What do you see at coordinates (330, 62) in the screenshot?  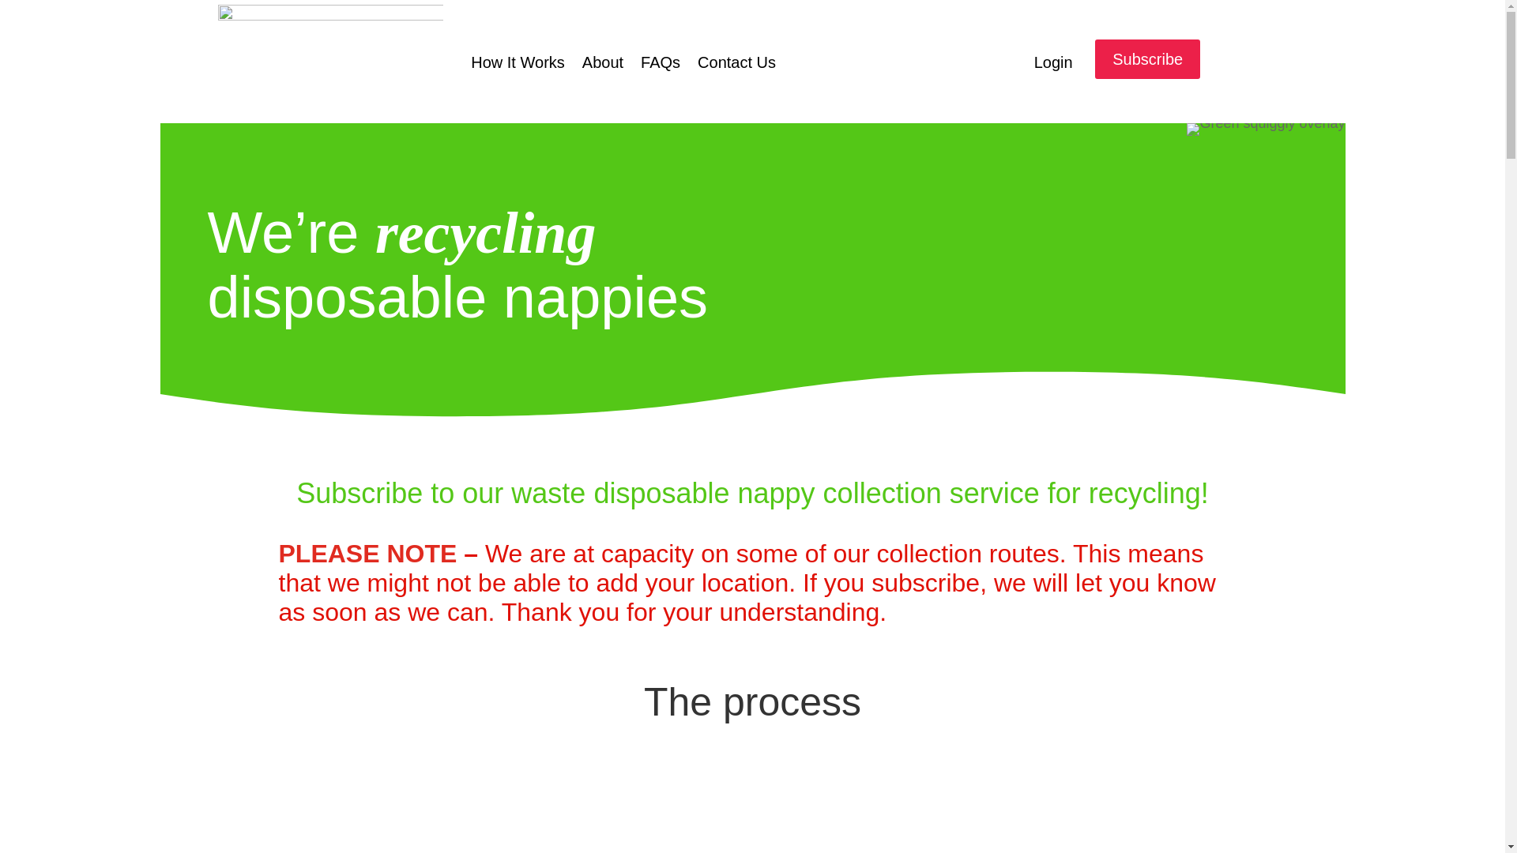 I see `diaperrecyclelogo3` at bounding box center [330, 62].